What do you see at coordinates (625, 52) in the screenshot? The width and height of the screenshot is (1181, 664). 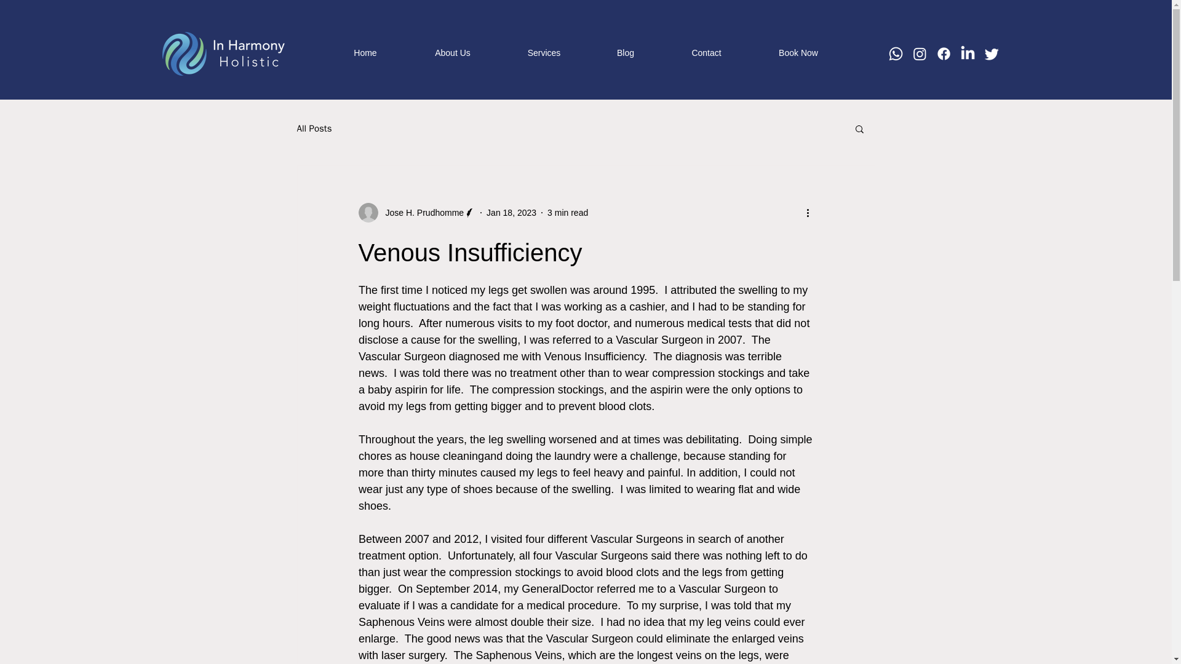 I see `Blog` at bounding box center [625, 52].